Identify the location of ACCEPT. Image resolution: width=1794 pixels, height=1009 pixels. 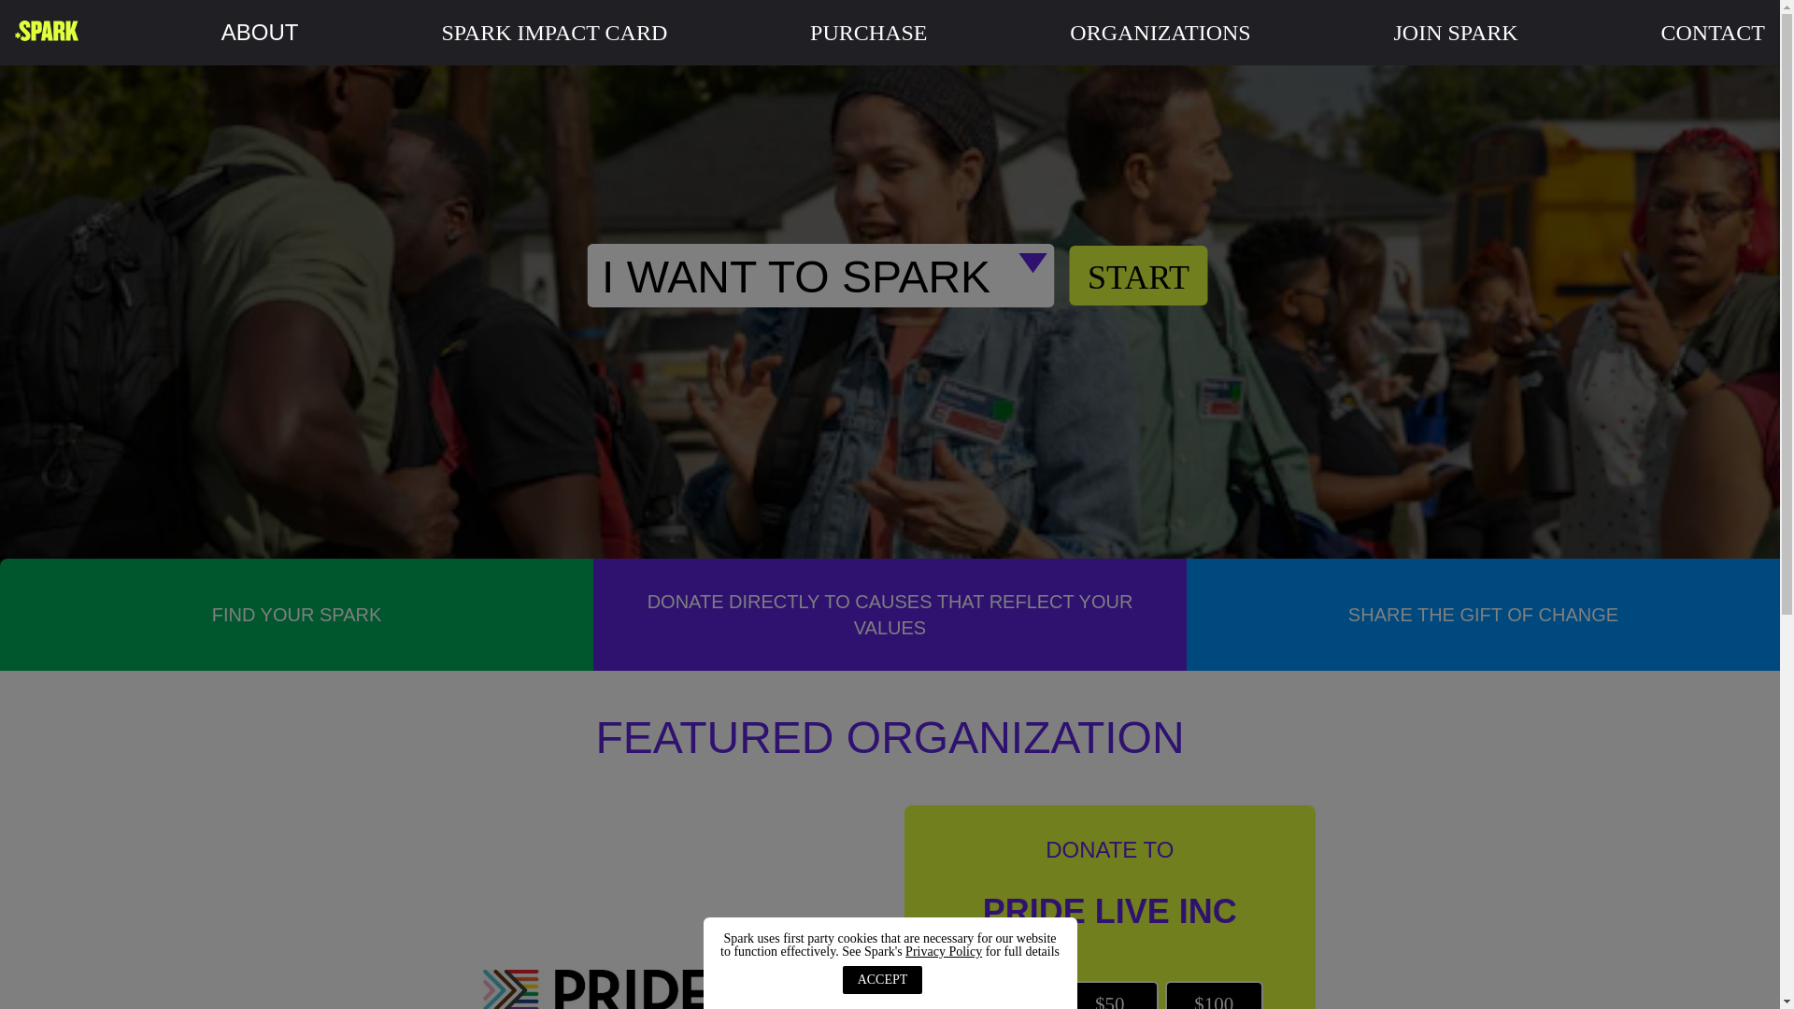
(883, 979).